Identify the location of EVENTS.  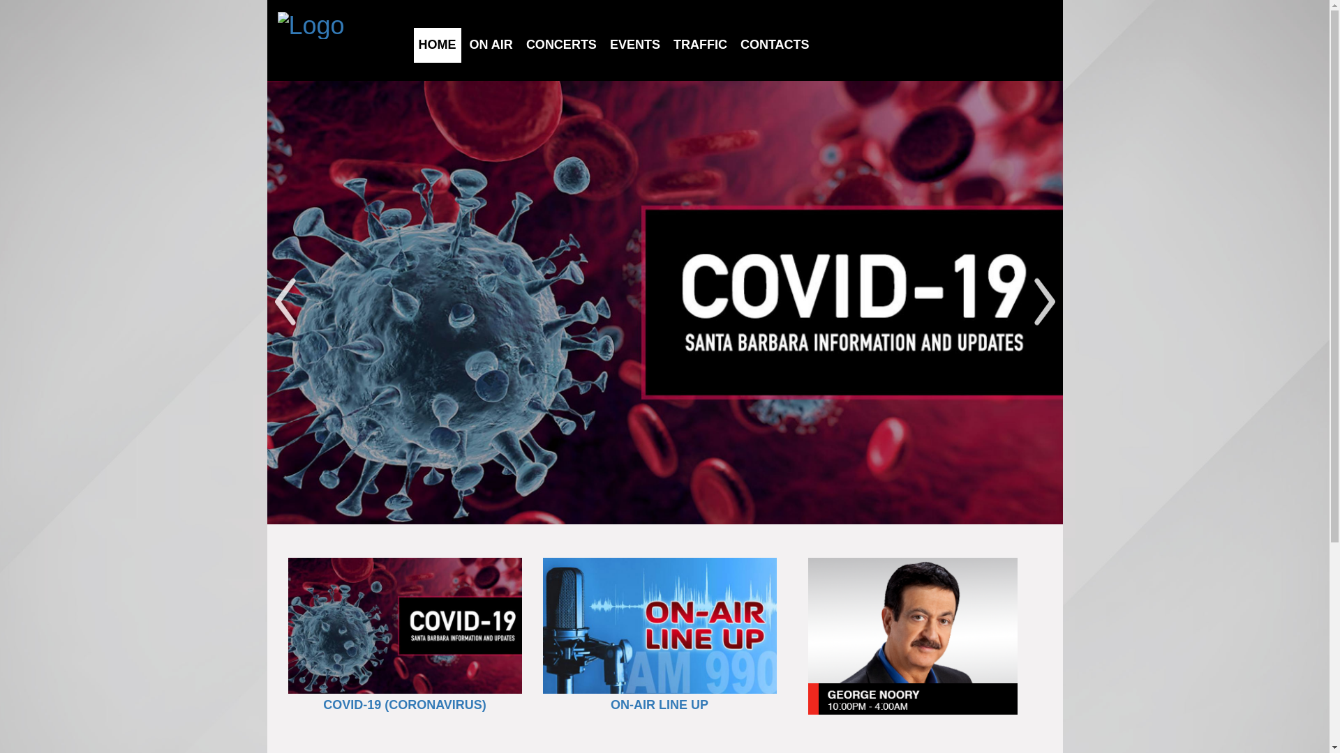
(635, 45).